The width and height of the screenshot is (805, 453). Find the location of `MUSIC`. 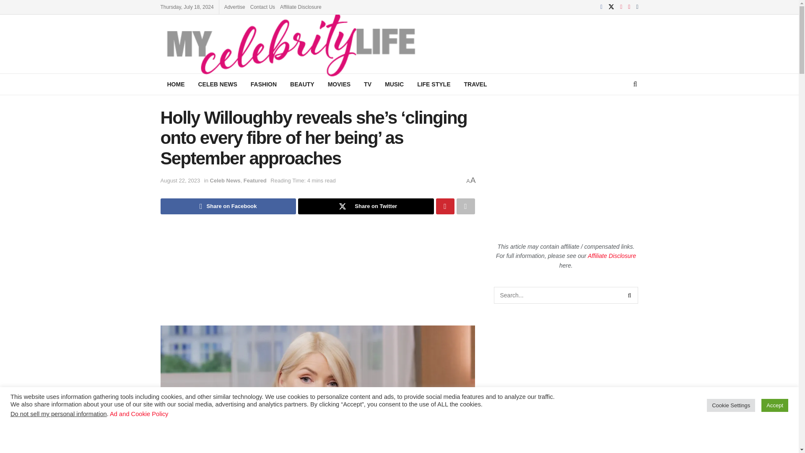

MUSIC is located at coordinates (394, 84).